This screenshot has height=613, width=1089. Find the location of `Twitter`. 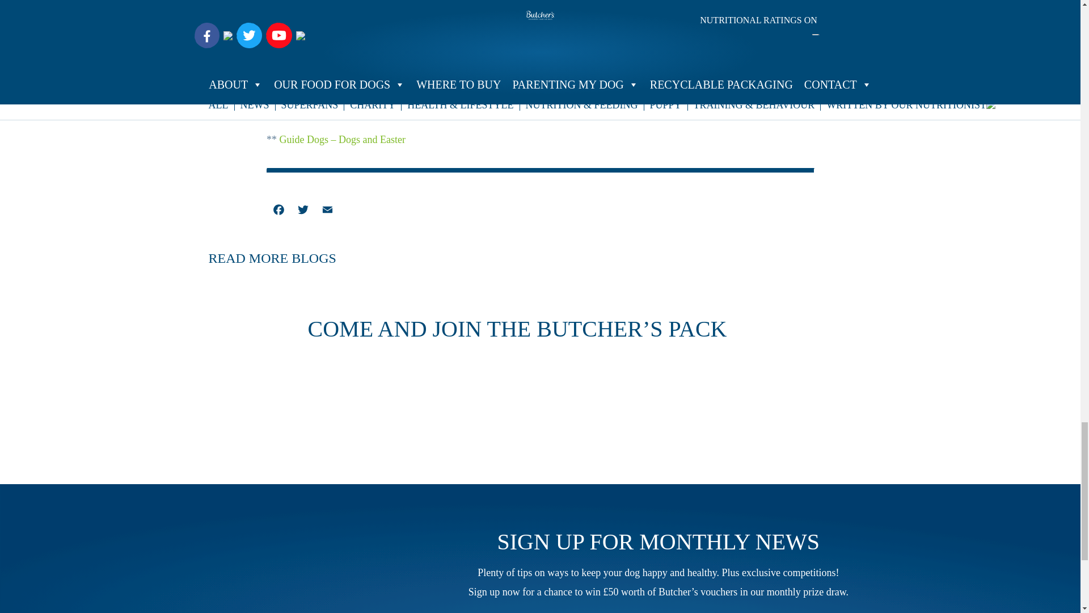

Twitter is located at coordinates (303, 211).